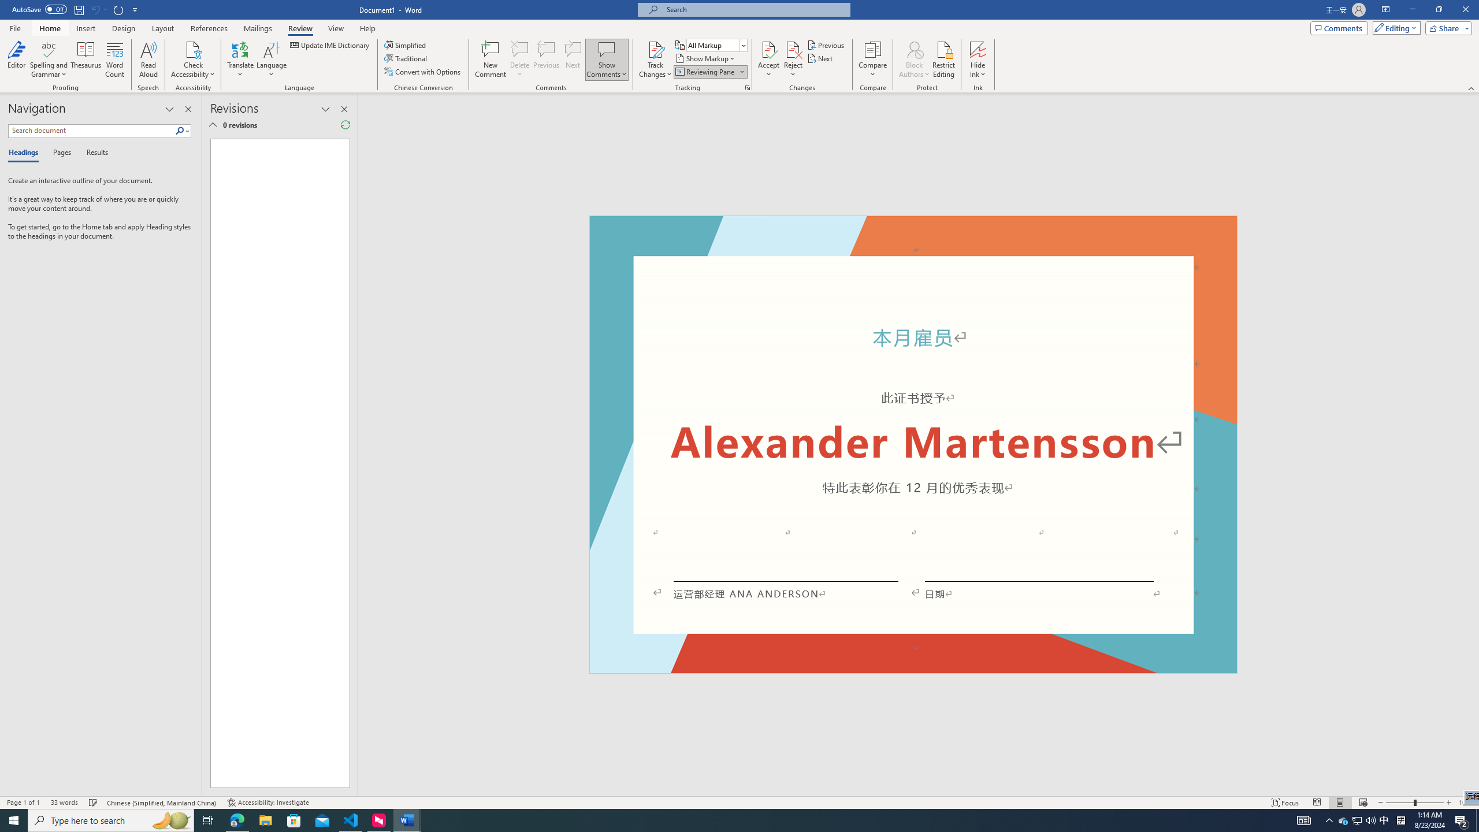 The height and width of the screenshot is (832, 1479). What do you see at coordinates (91, 131) in the screenshot?
I see `Search document` at bounding box center [91, 131].